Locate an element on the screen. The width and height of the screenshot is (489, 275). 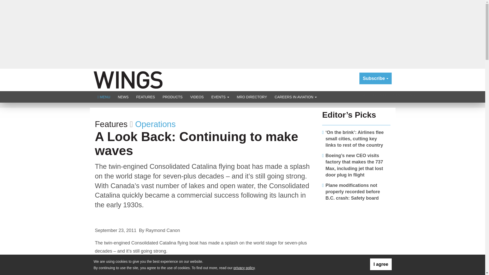
EVENTS is located at coordinates (220, 97).